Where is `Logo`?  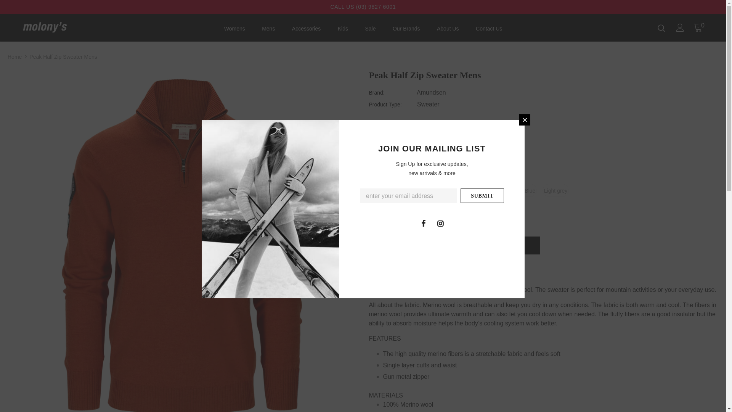 Logo is located at coordinates (68, 27).